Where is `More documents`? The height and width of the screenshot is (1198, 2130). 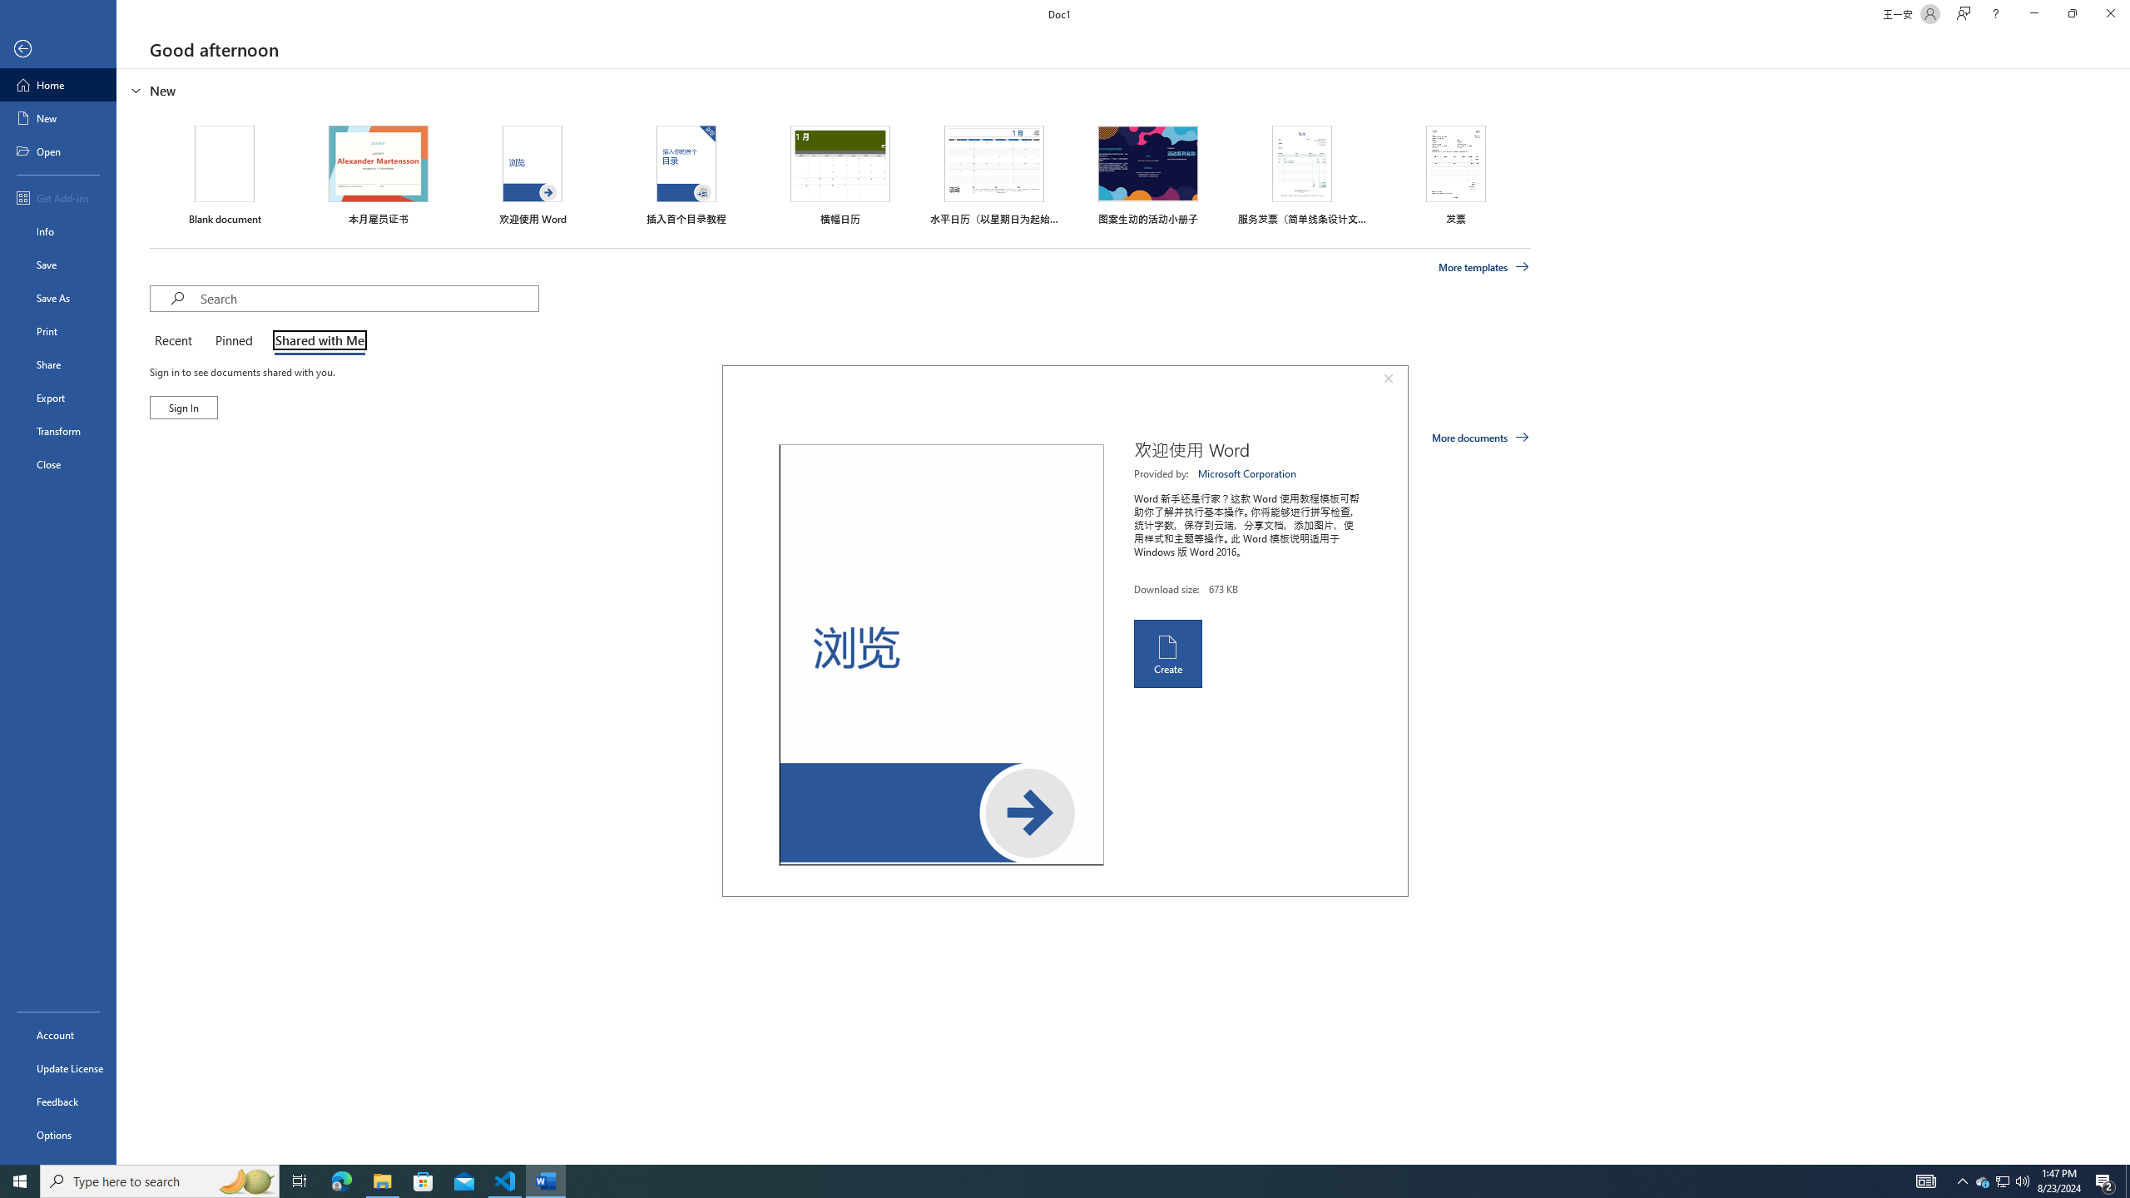 More documents is located at coordinates (1479, 437).